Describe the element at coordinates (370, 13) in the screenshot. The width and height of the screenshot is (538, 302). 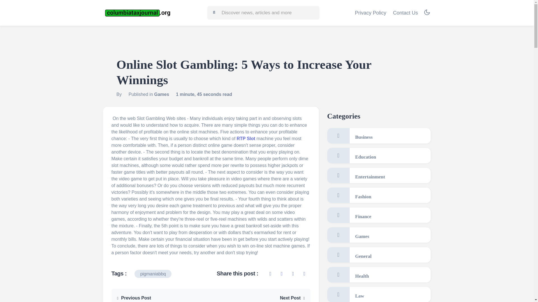
I see `Privacy Policy` at that location.